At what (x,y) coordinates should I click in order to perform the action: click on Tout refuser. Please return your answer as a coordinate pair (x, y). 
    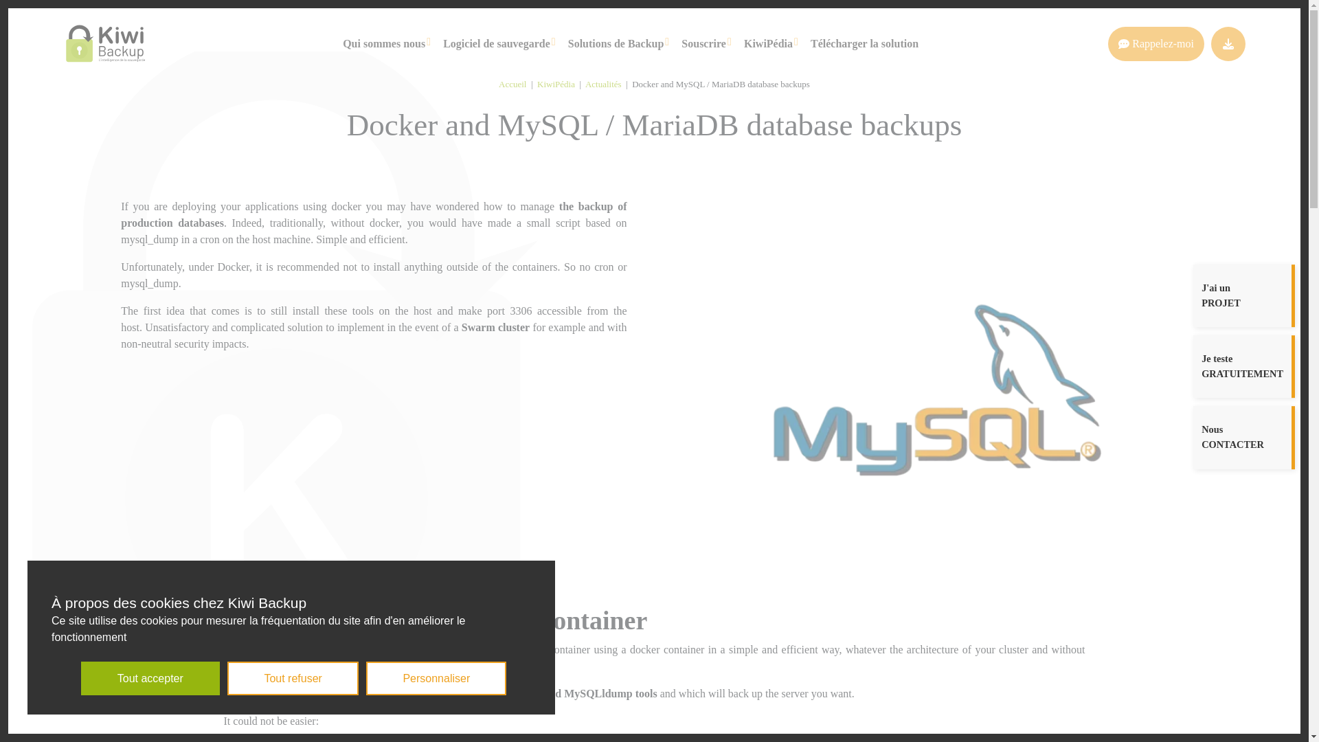
    Looking at the image, I should click on (293, 678).